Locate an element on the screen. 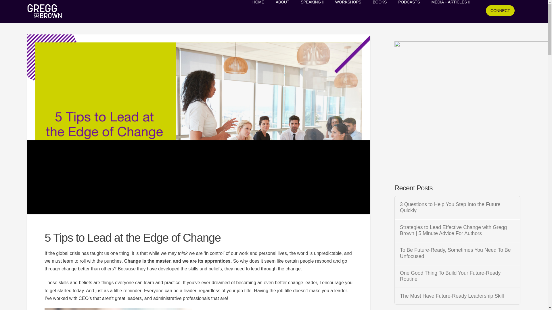 The height and width of the screenshot is (310, 552). ABOUT is located at coordinates (282, 11).